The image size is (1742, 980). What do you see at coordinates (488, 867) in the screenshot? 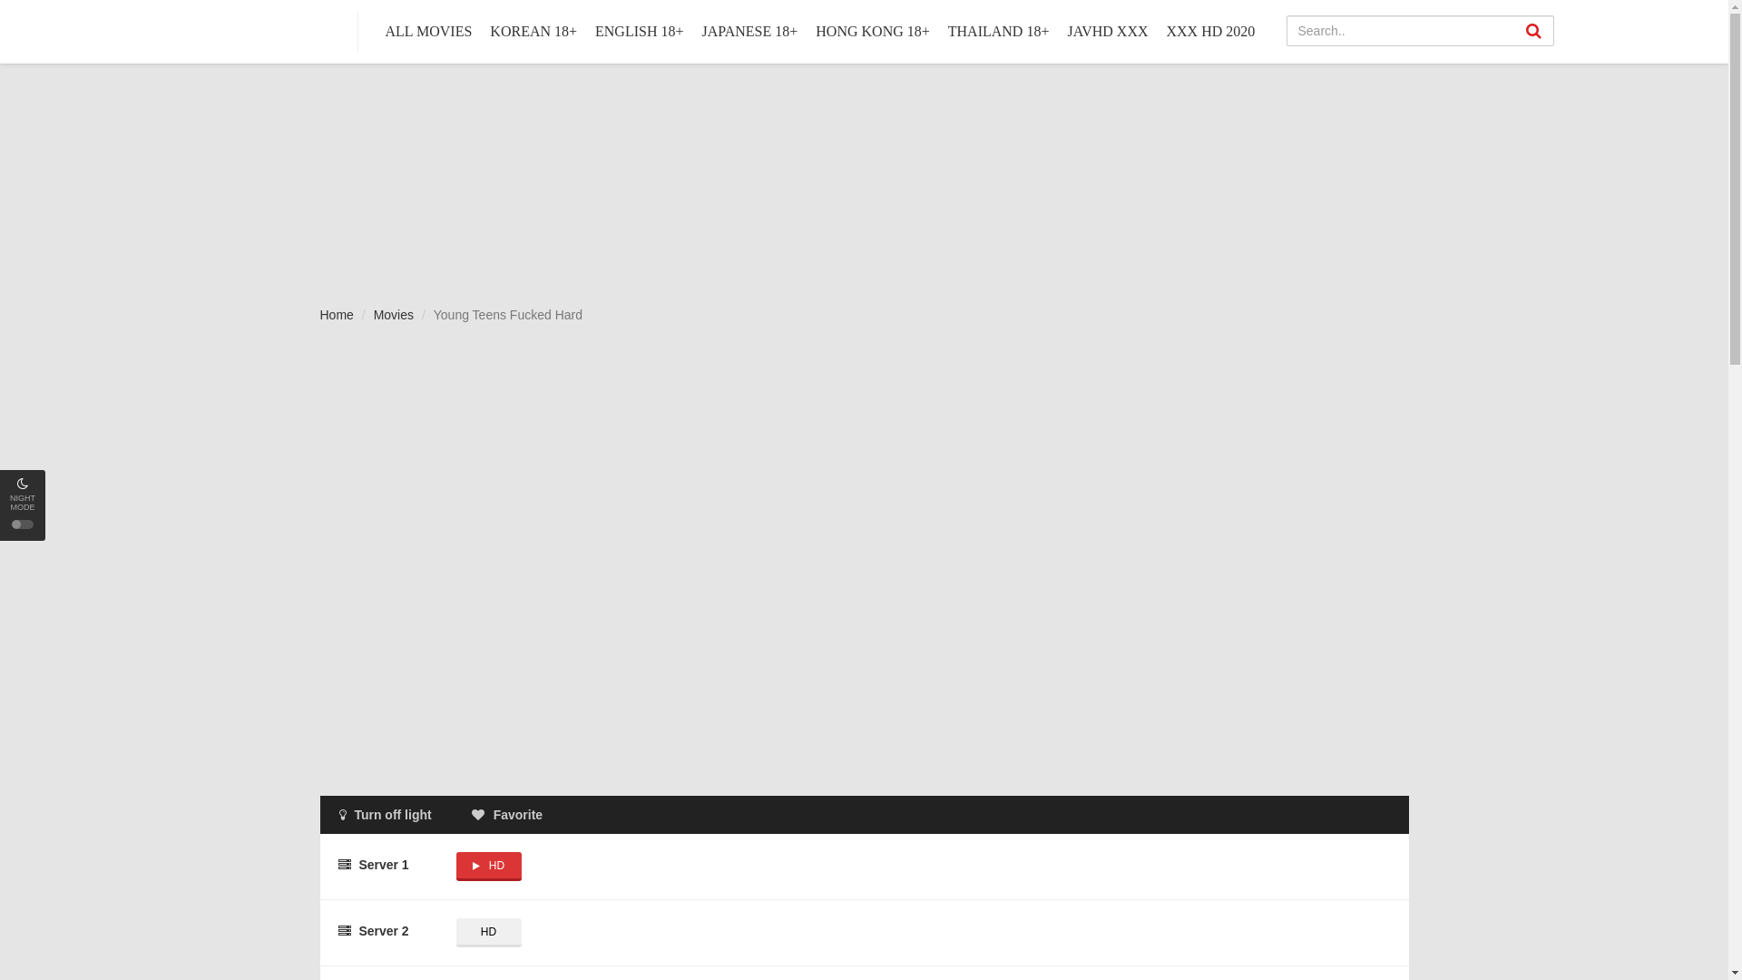
I see `HD` at bounding box center [488, 867].